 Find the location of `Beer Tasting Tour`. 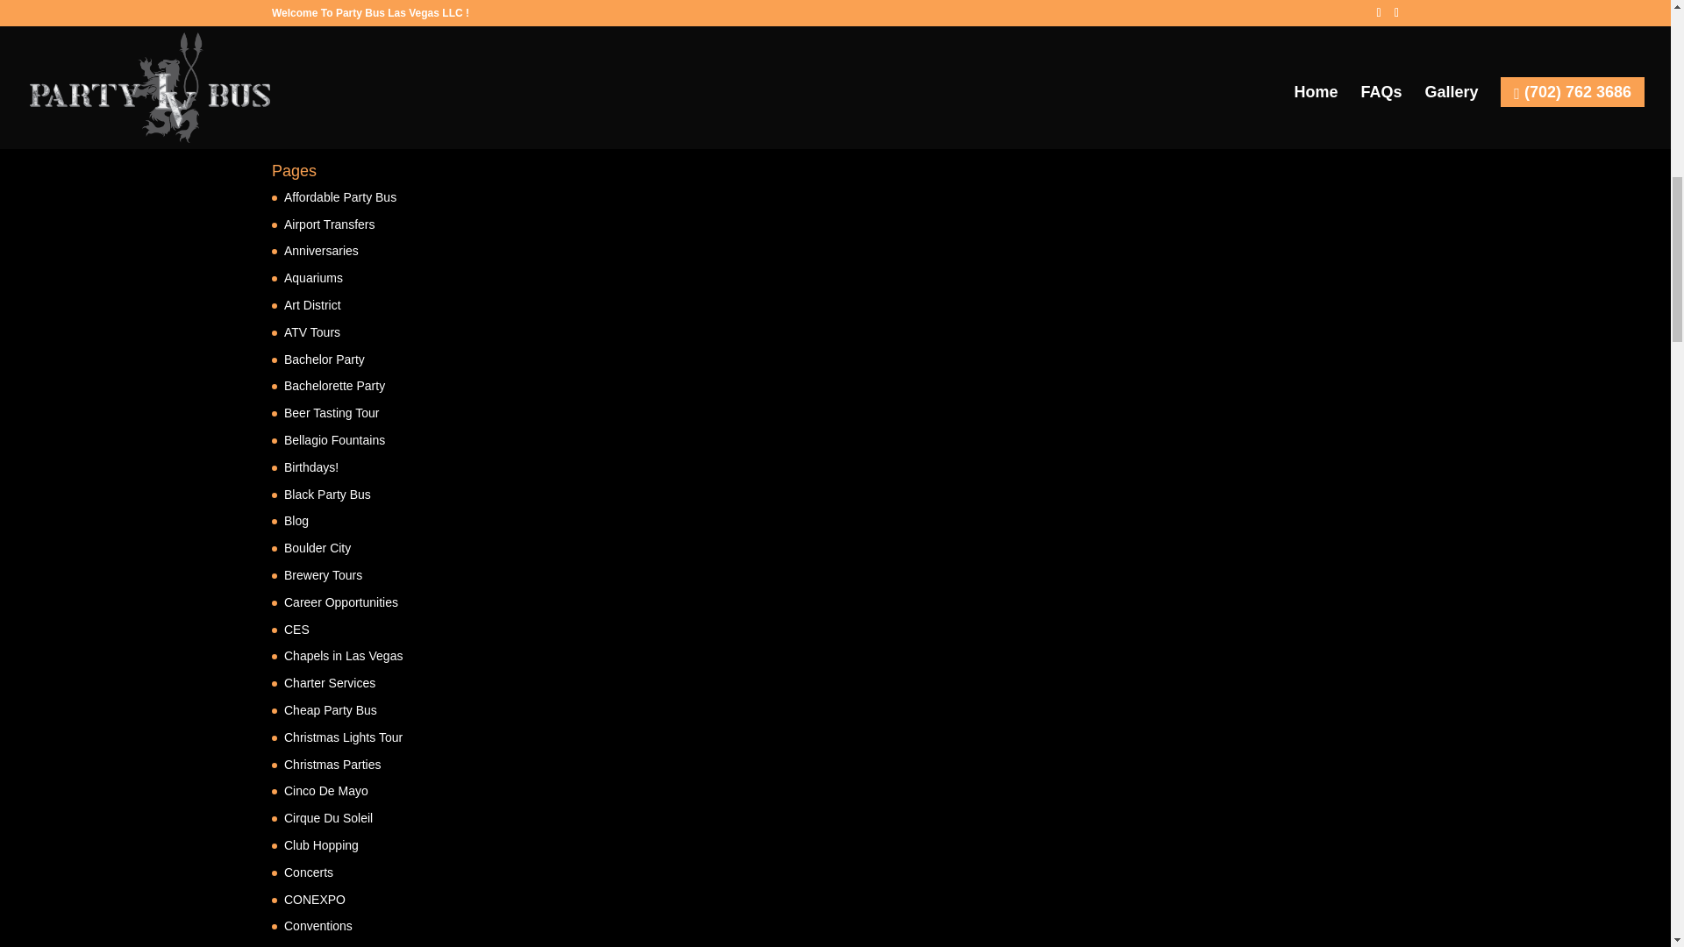

Beer Tasting Tour is located at coordinates (332, 413).